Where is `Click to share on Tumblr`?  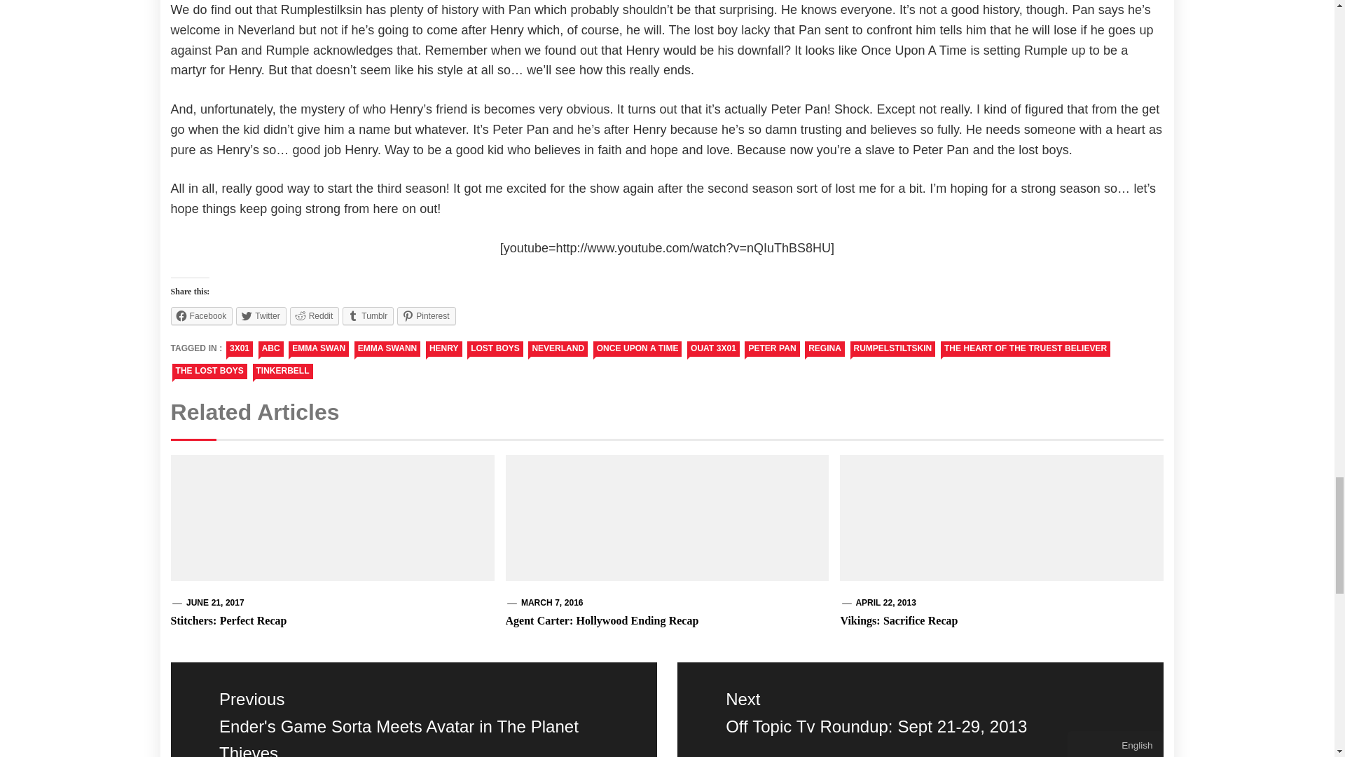 Click to share on Tumblr is located at coordinates (368, 316).